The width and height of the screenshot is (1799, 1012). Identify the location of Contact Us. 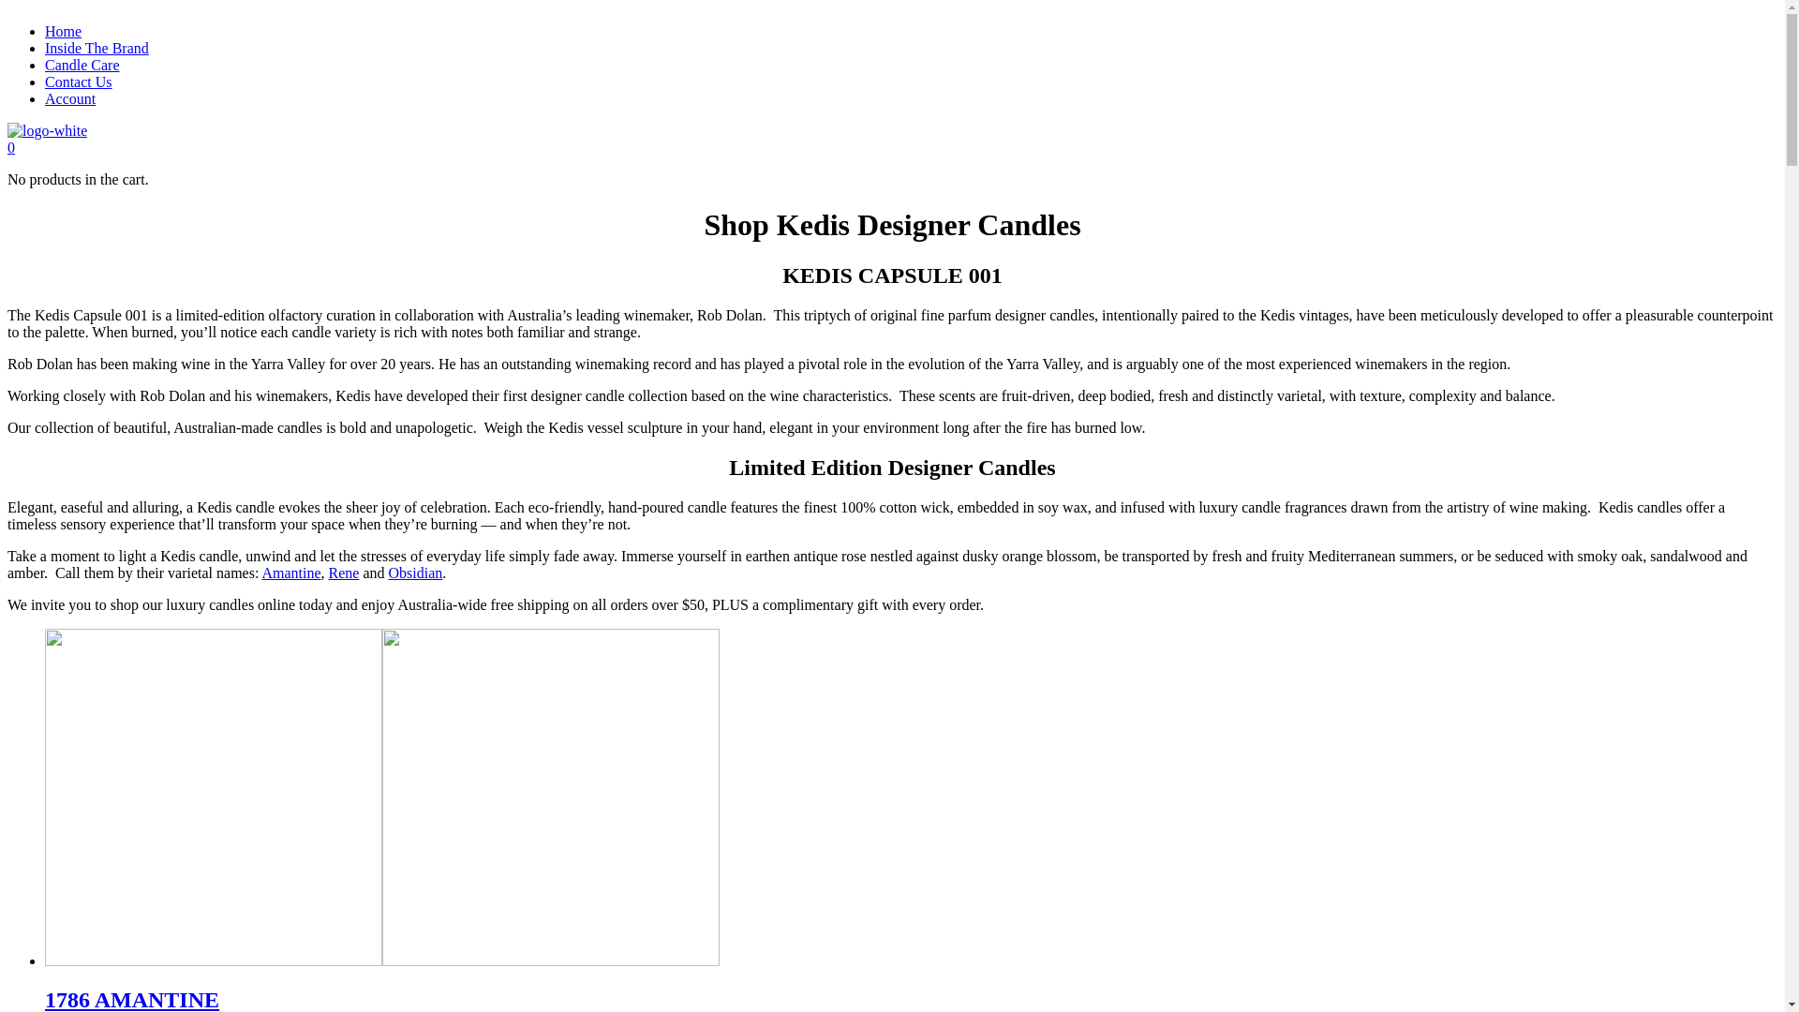
(79, 82).